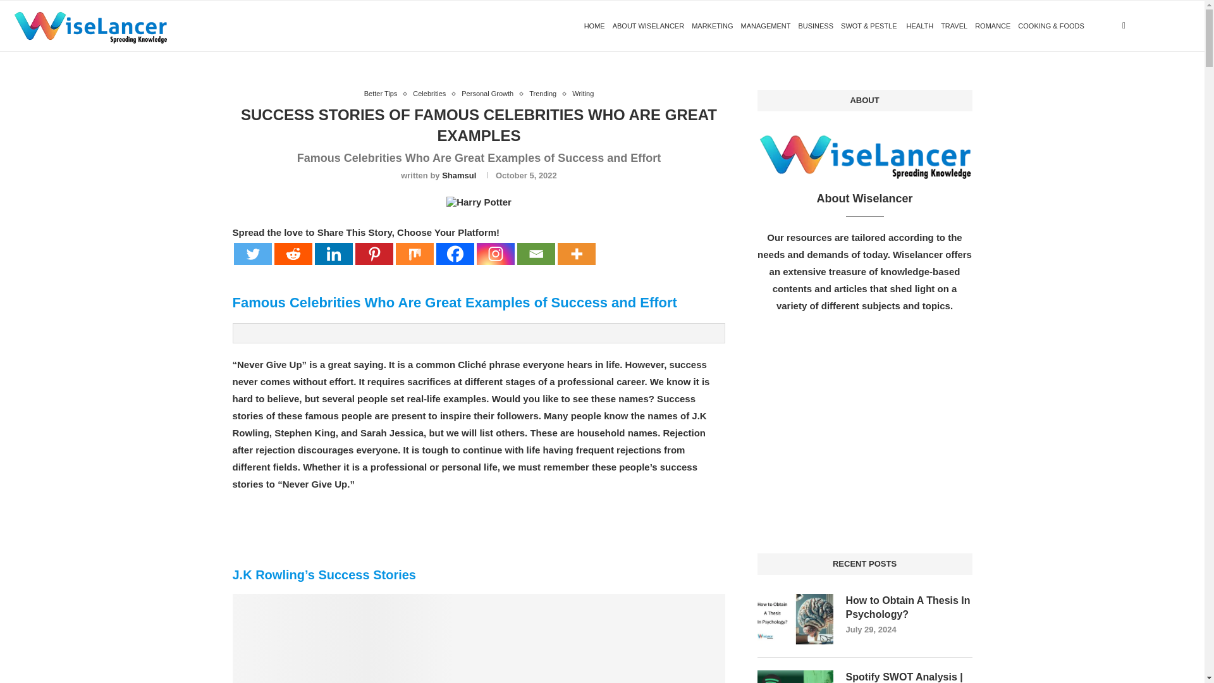 Image resolution: width=1214 pixels, height=683 pixels. Describe the element at coordinates (455, 254) in the screenshot. I see `Facebook` at that location.